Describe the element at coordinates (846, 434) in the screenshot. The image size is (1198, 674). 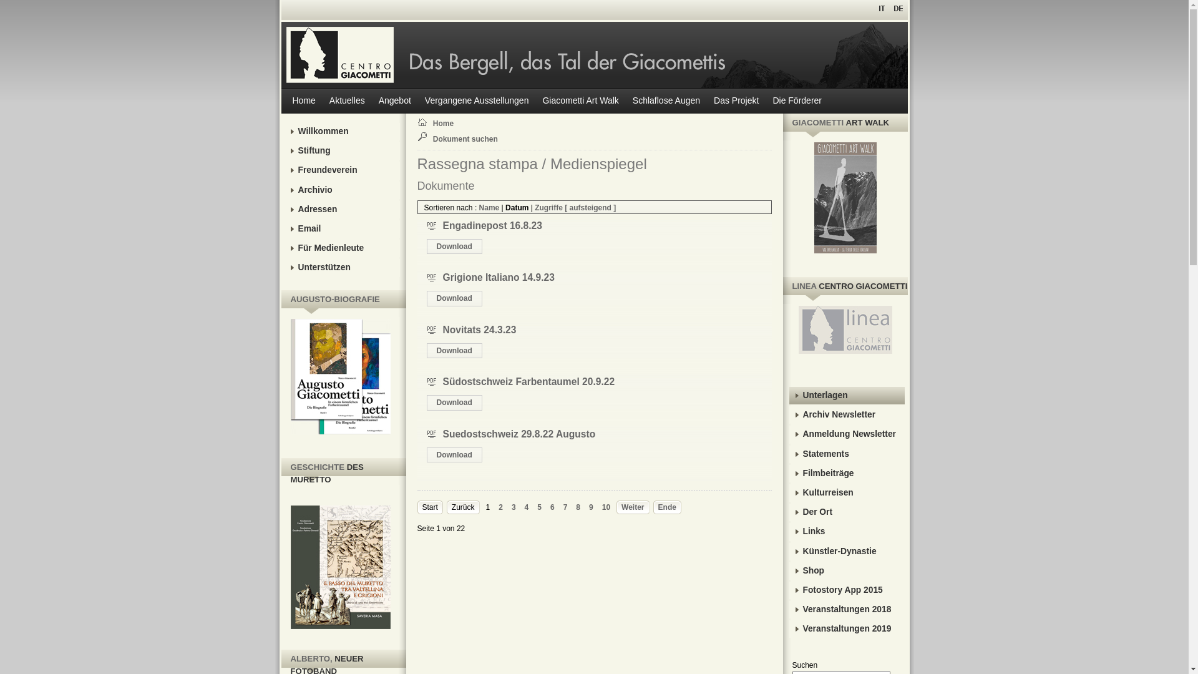
I see `Anmeldung Newsletter` at that location.